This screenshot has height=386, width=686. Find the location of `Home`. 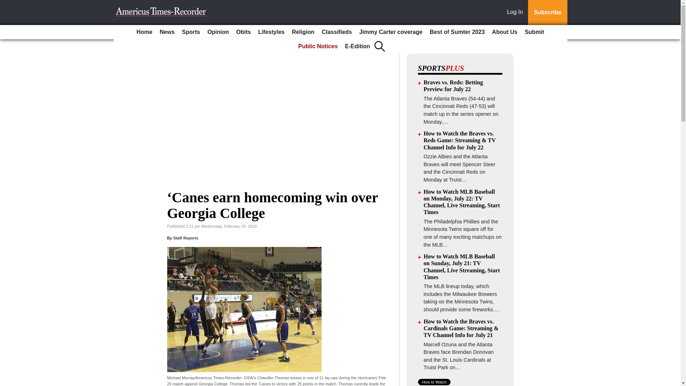

Home is located at coordinates (144, 32).